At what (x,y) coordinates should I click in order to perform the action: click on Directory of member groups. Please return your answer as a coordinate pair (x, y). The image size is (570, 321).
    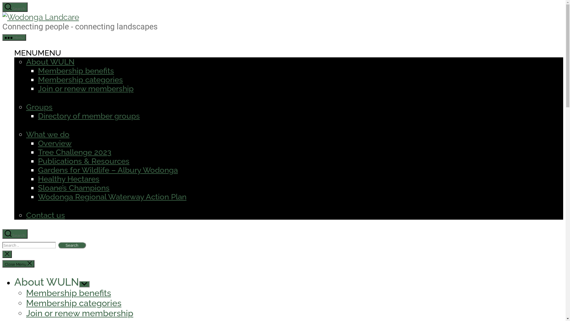
    Looking at the image, I should click on (89, 116).